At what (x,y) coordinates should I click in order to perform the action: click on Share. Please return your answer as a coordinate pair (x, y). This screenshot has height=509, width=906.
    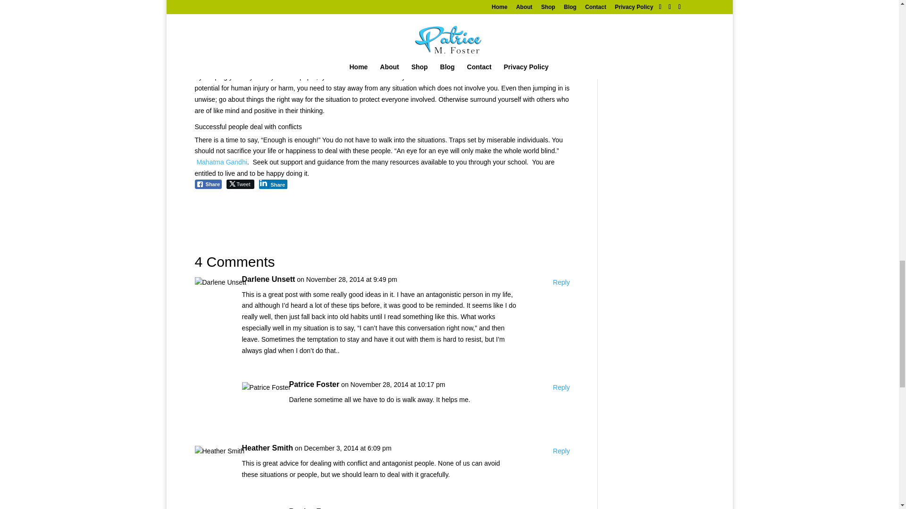
    Looking at the image, I should click on (273, 184).